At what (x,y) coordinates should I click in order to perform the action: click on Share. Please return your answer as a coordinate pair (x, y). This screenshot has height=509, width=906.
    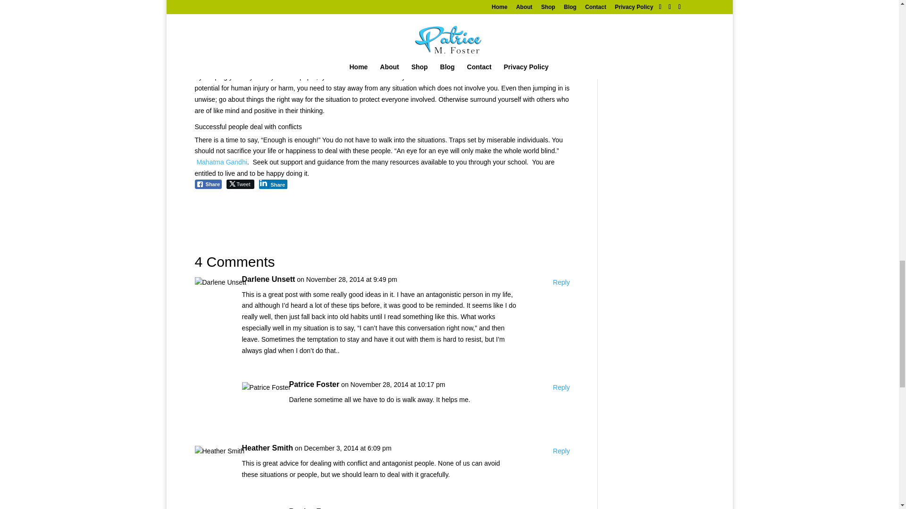
    Looking at the image, I should click on (273, 184).